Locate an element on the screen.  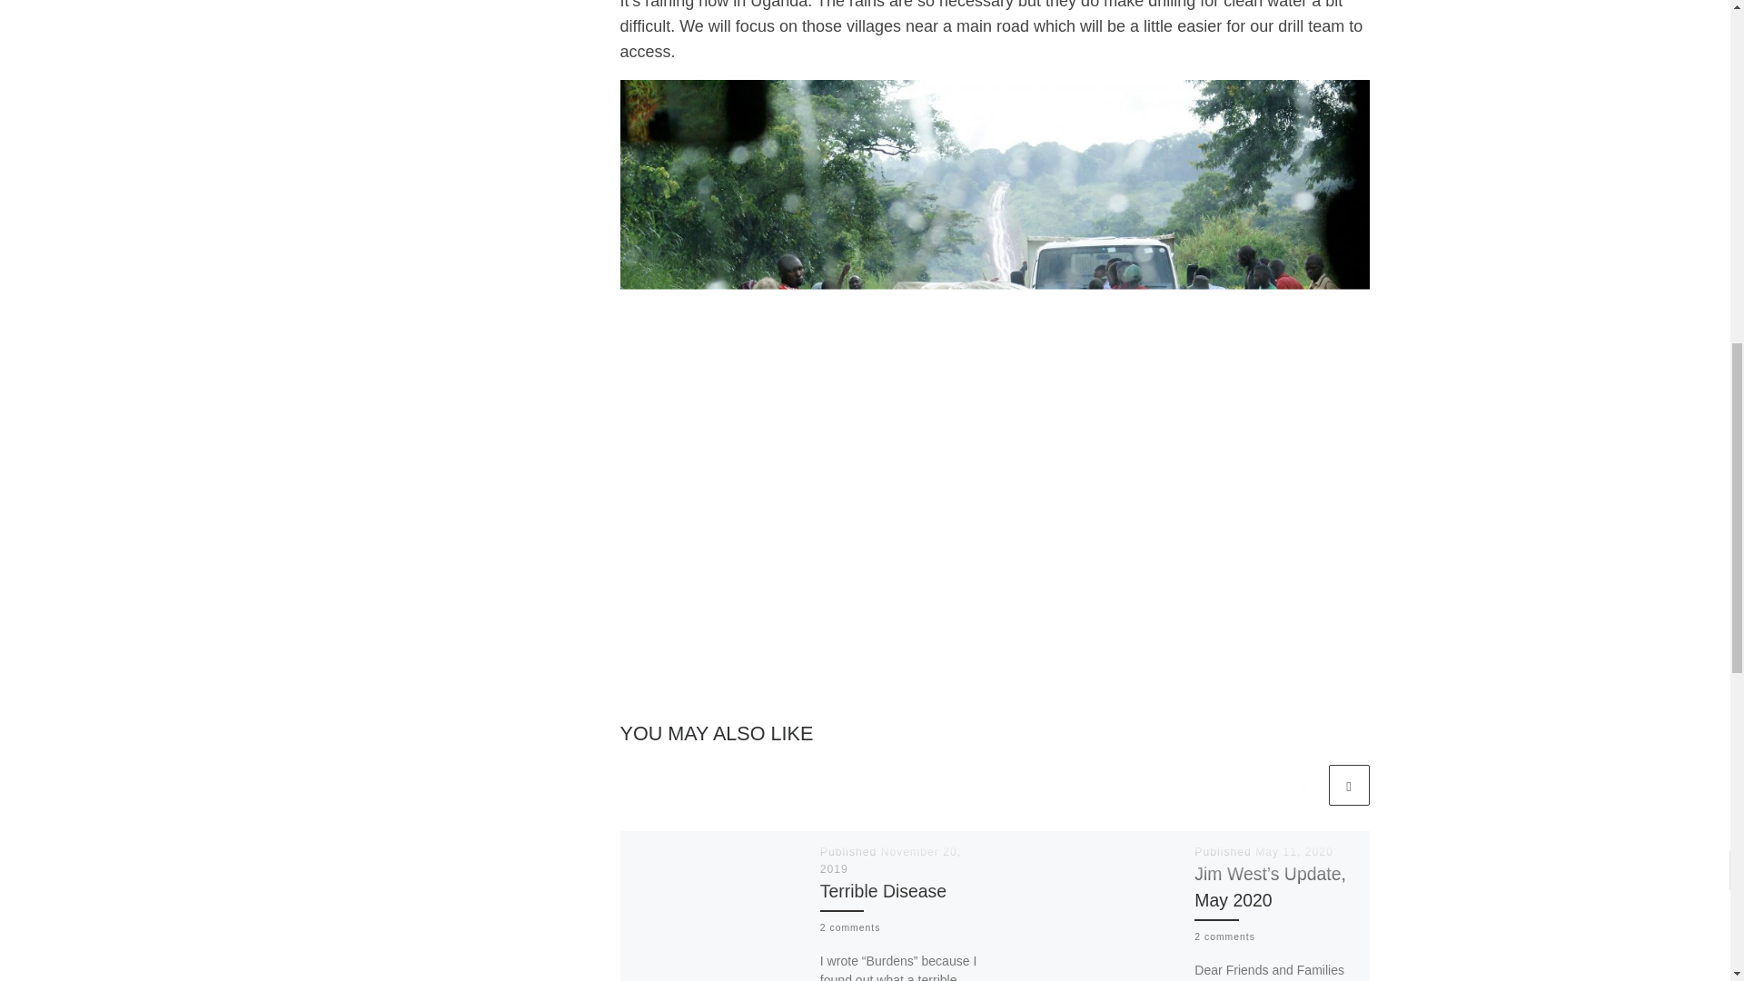
2 Comments on Terrible Disease is located at coordinates (850, 928).